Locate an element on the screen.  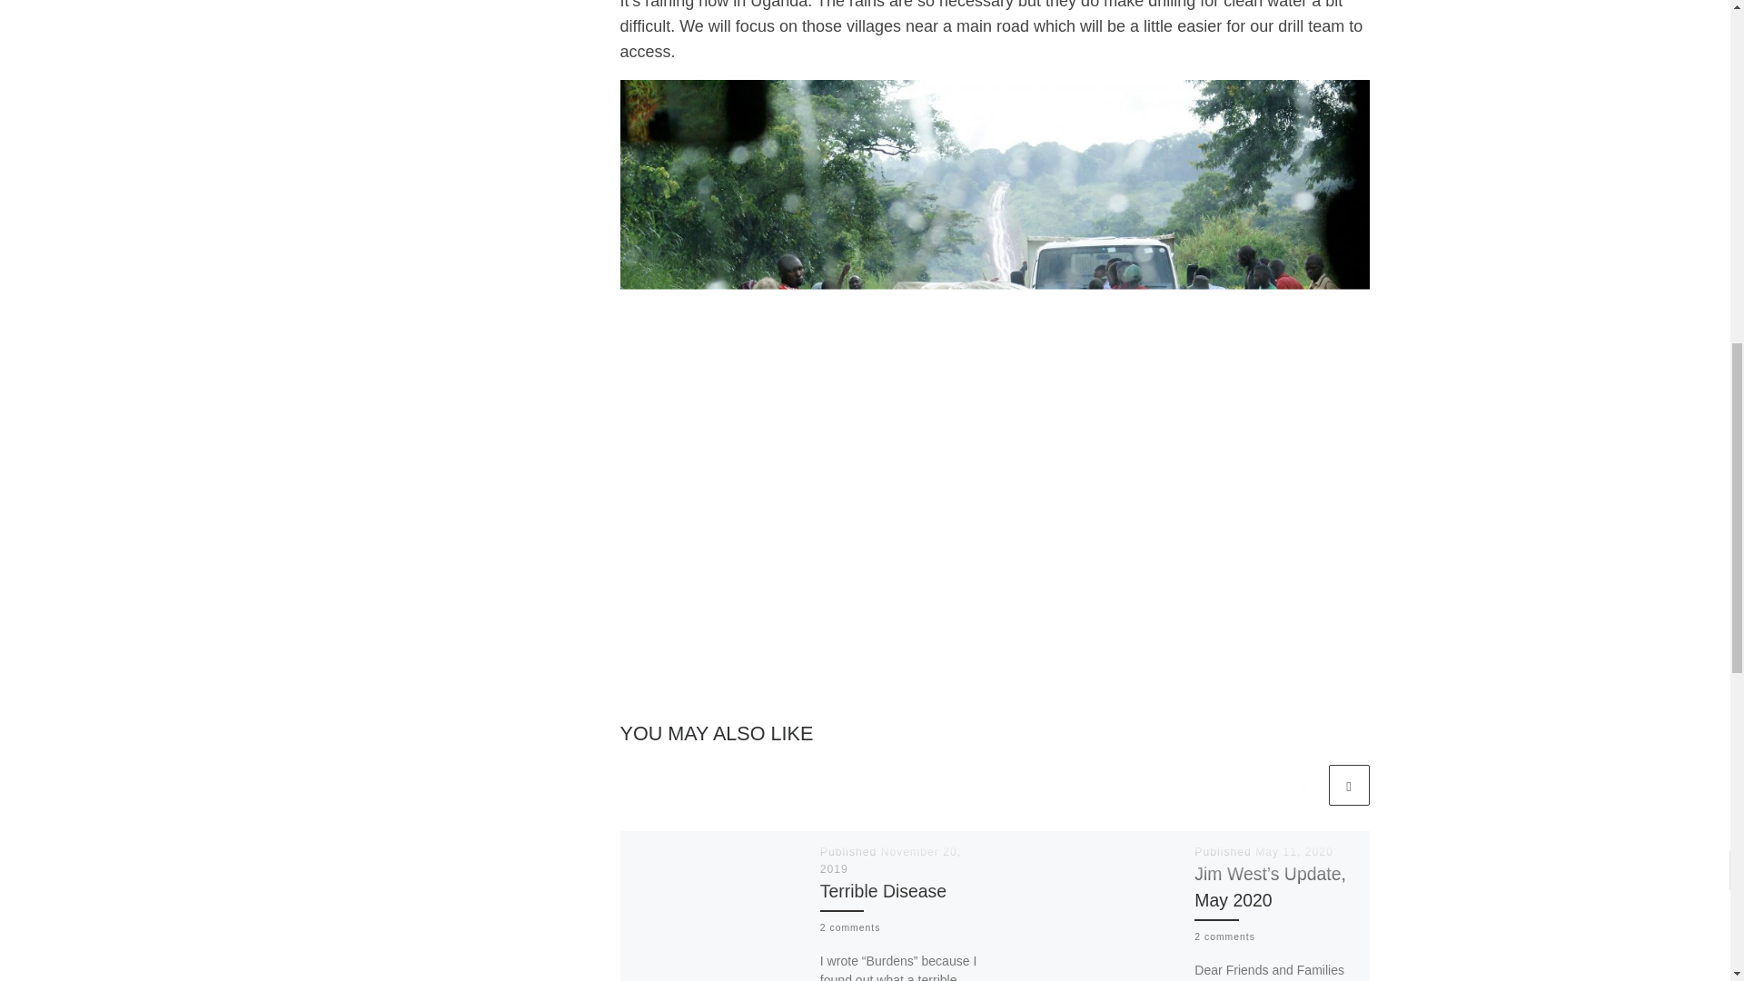
2 Comments on Terrible Disease is located at coordinates (850, 928).